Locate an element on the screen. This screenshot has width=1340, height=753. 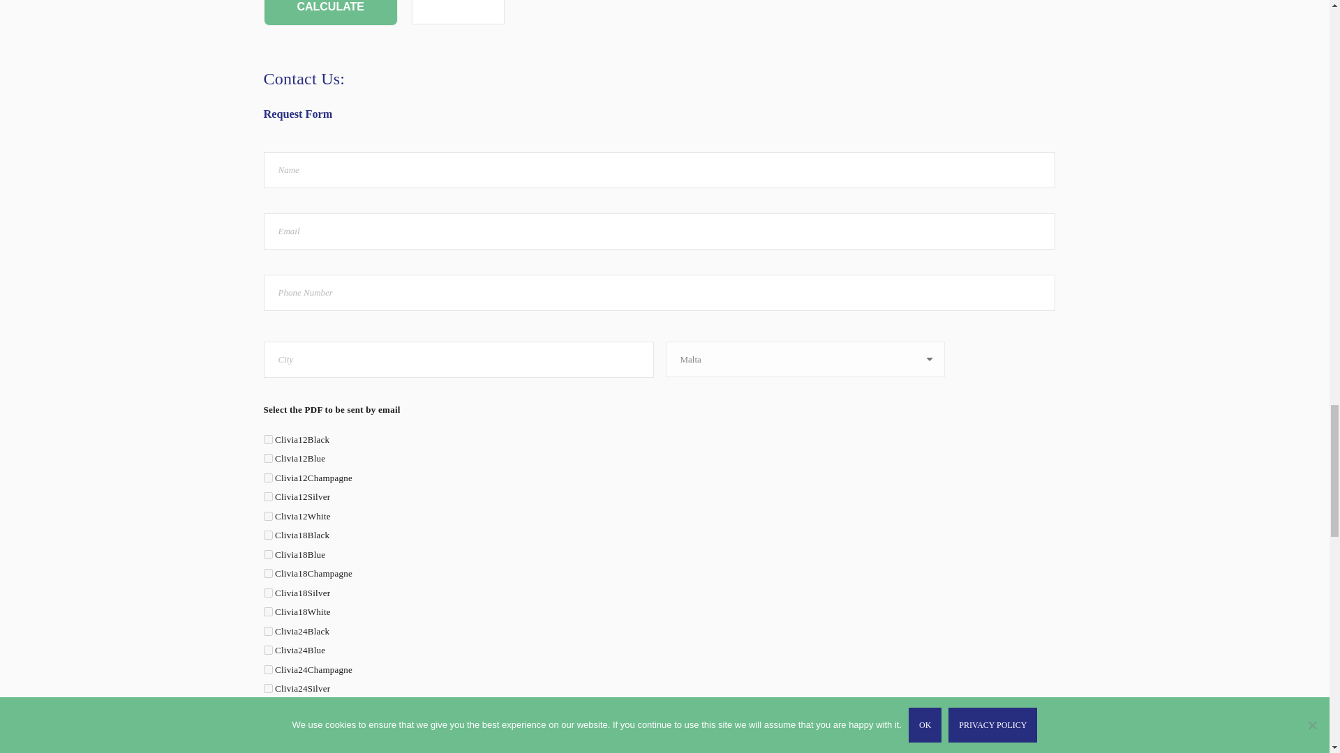
8205 is located at coordinates (268, 439).